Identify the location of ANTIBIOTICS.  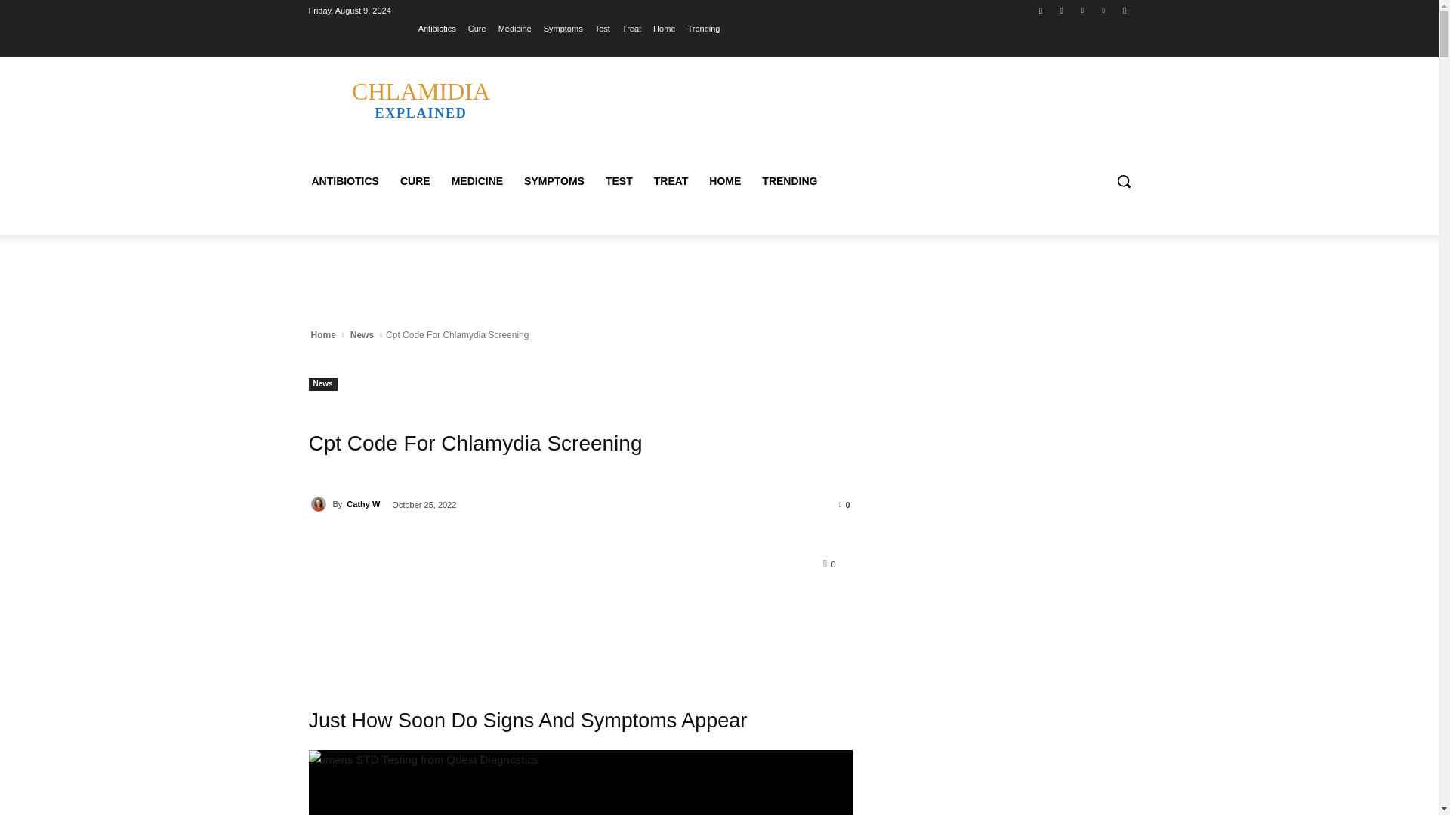
(515, 28).